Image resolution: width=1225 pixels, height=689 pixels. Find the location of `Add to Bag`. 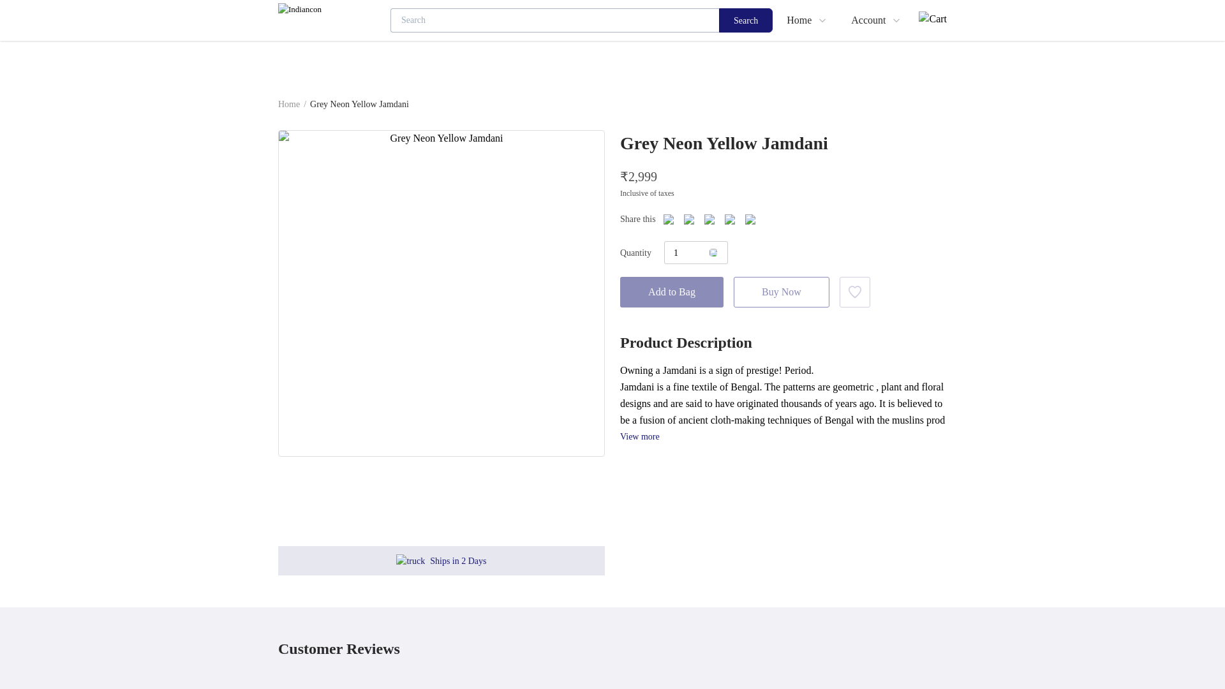

Add to Bag is located at coordinates (671, 292).